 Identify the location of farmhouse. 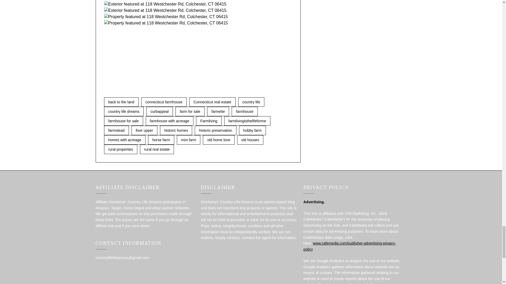
(245, 111).